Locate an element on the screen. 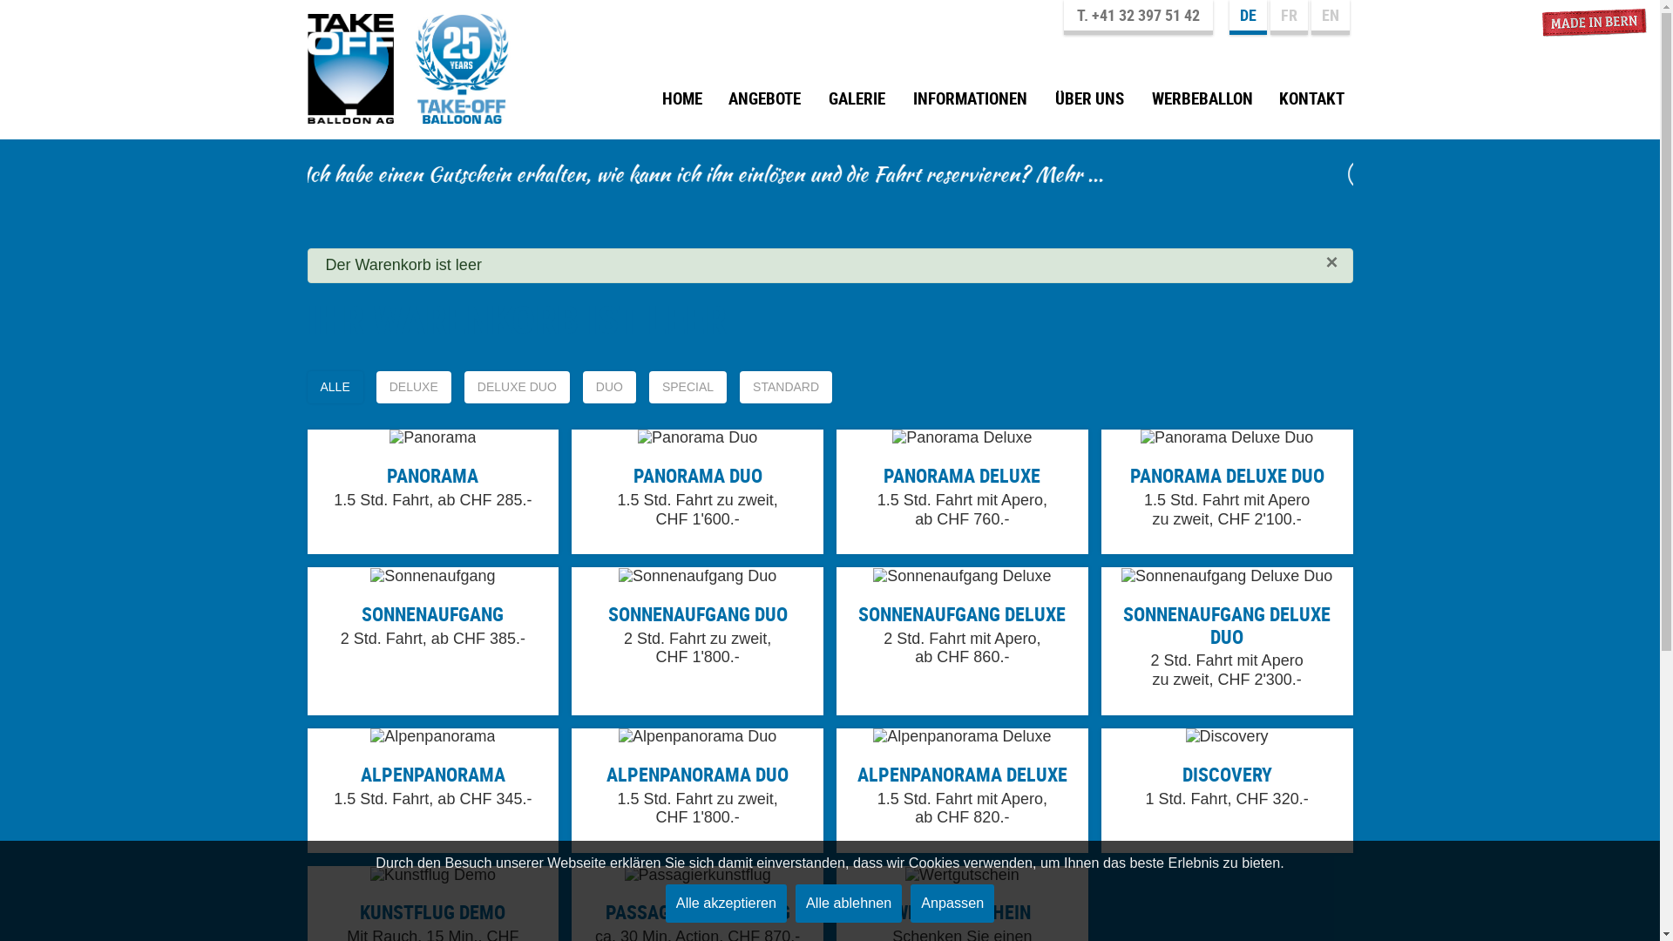 The height and width of the screenshot is (941, 1673). Alpenpanorama Deluxe is located at coordinates (962, 791).